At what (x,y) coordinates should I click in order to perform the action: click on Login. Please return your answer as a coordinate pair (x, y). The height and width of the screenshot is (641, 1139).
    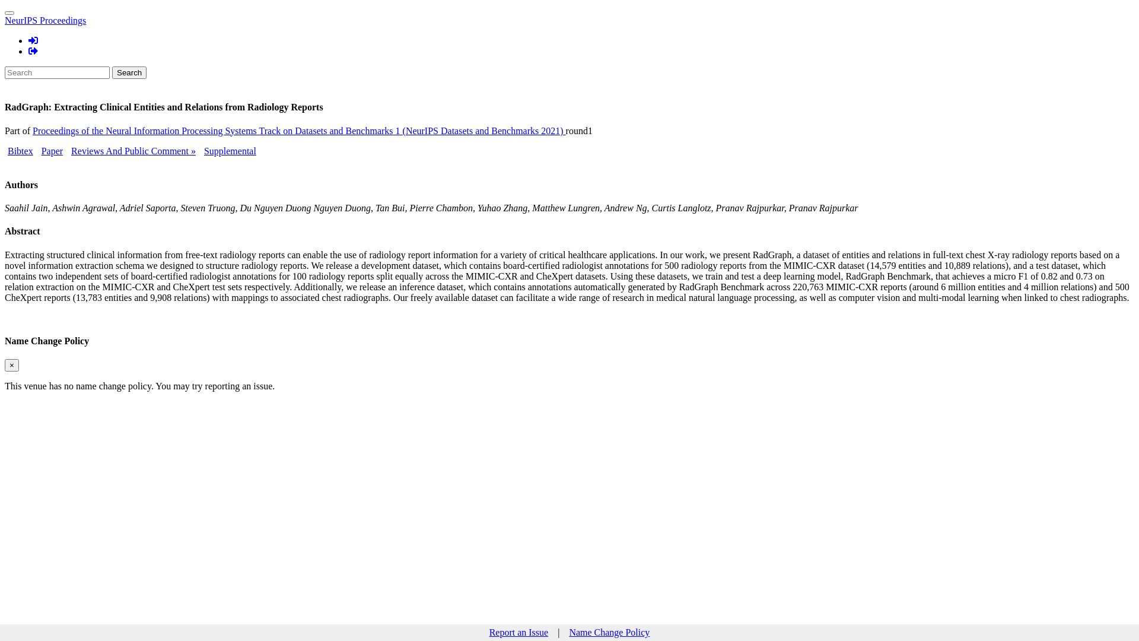
    Looking at the image, I should click on (33, 40).